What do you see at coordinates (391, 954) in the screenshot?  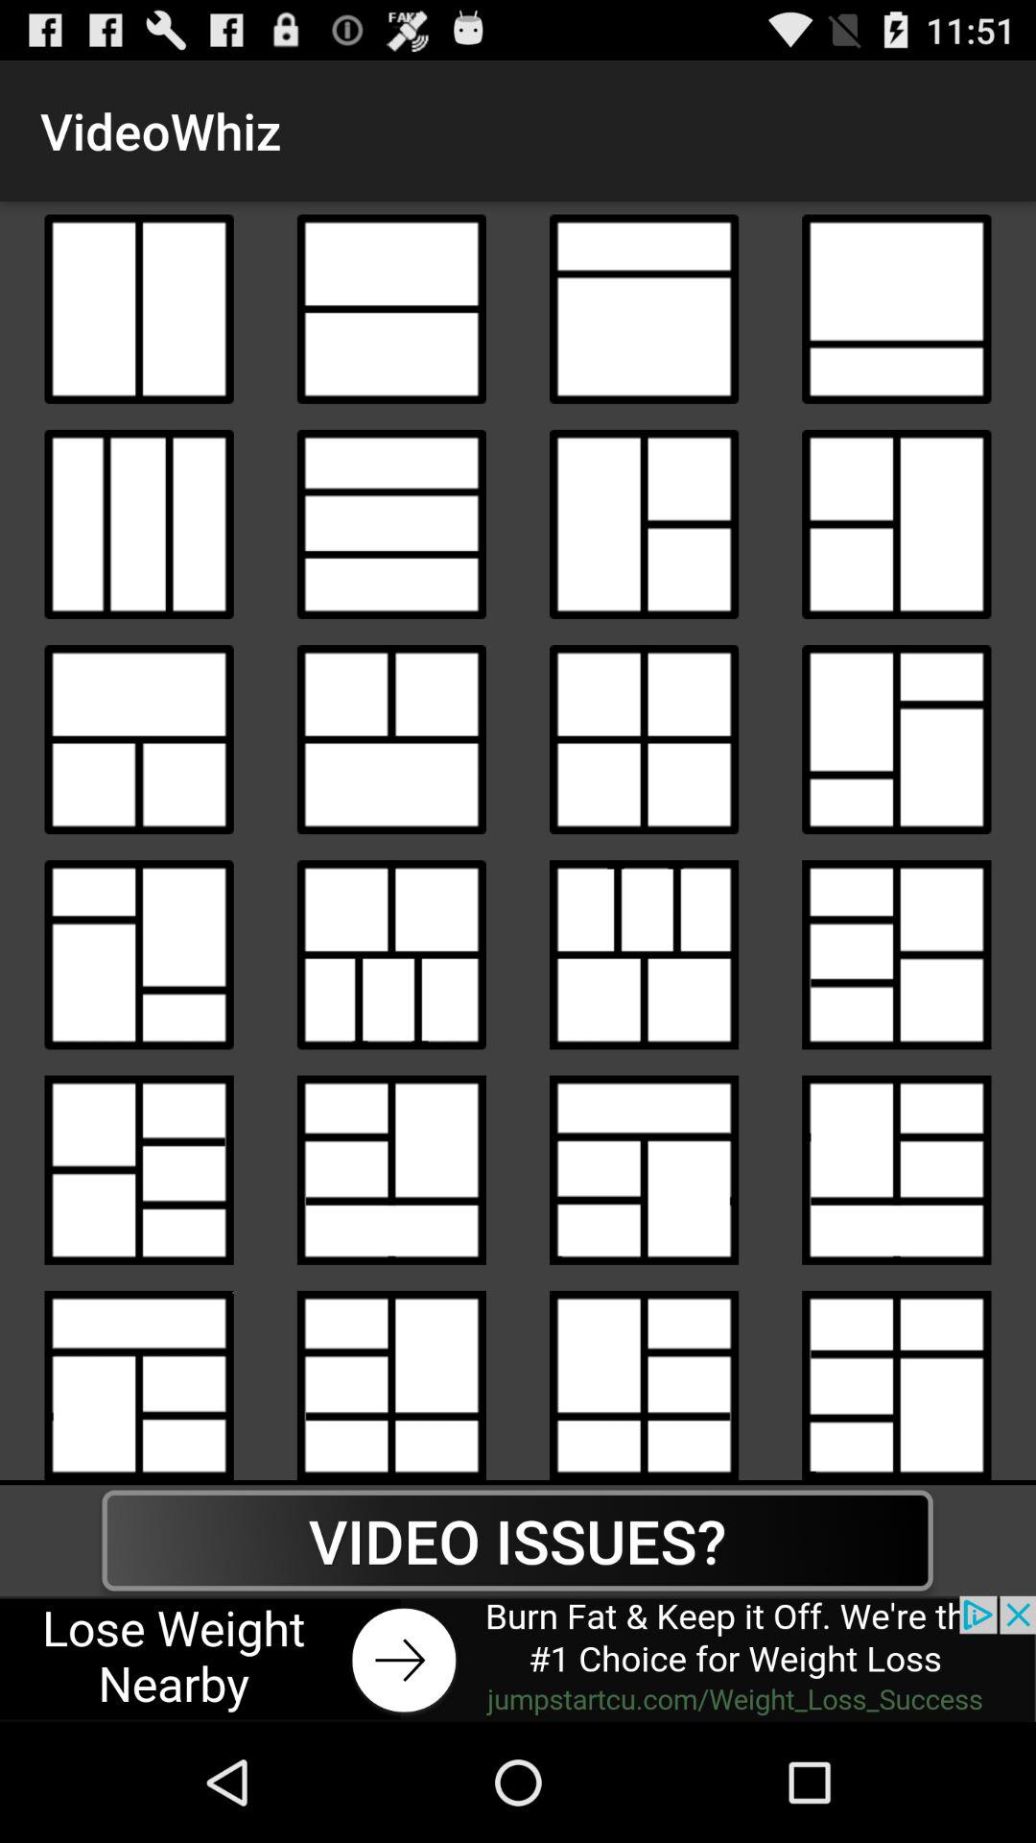 I see `click to select` at bounding box center [391, 954].